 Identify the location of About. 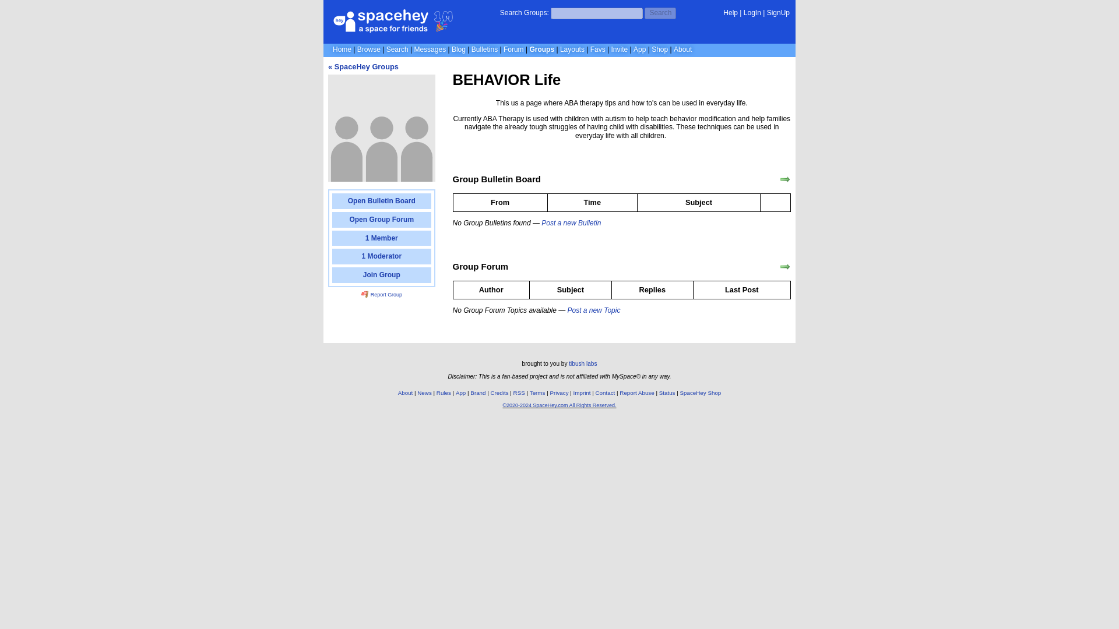
(682, 49).